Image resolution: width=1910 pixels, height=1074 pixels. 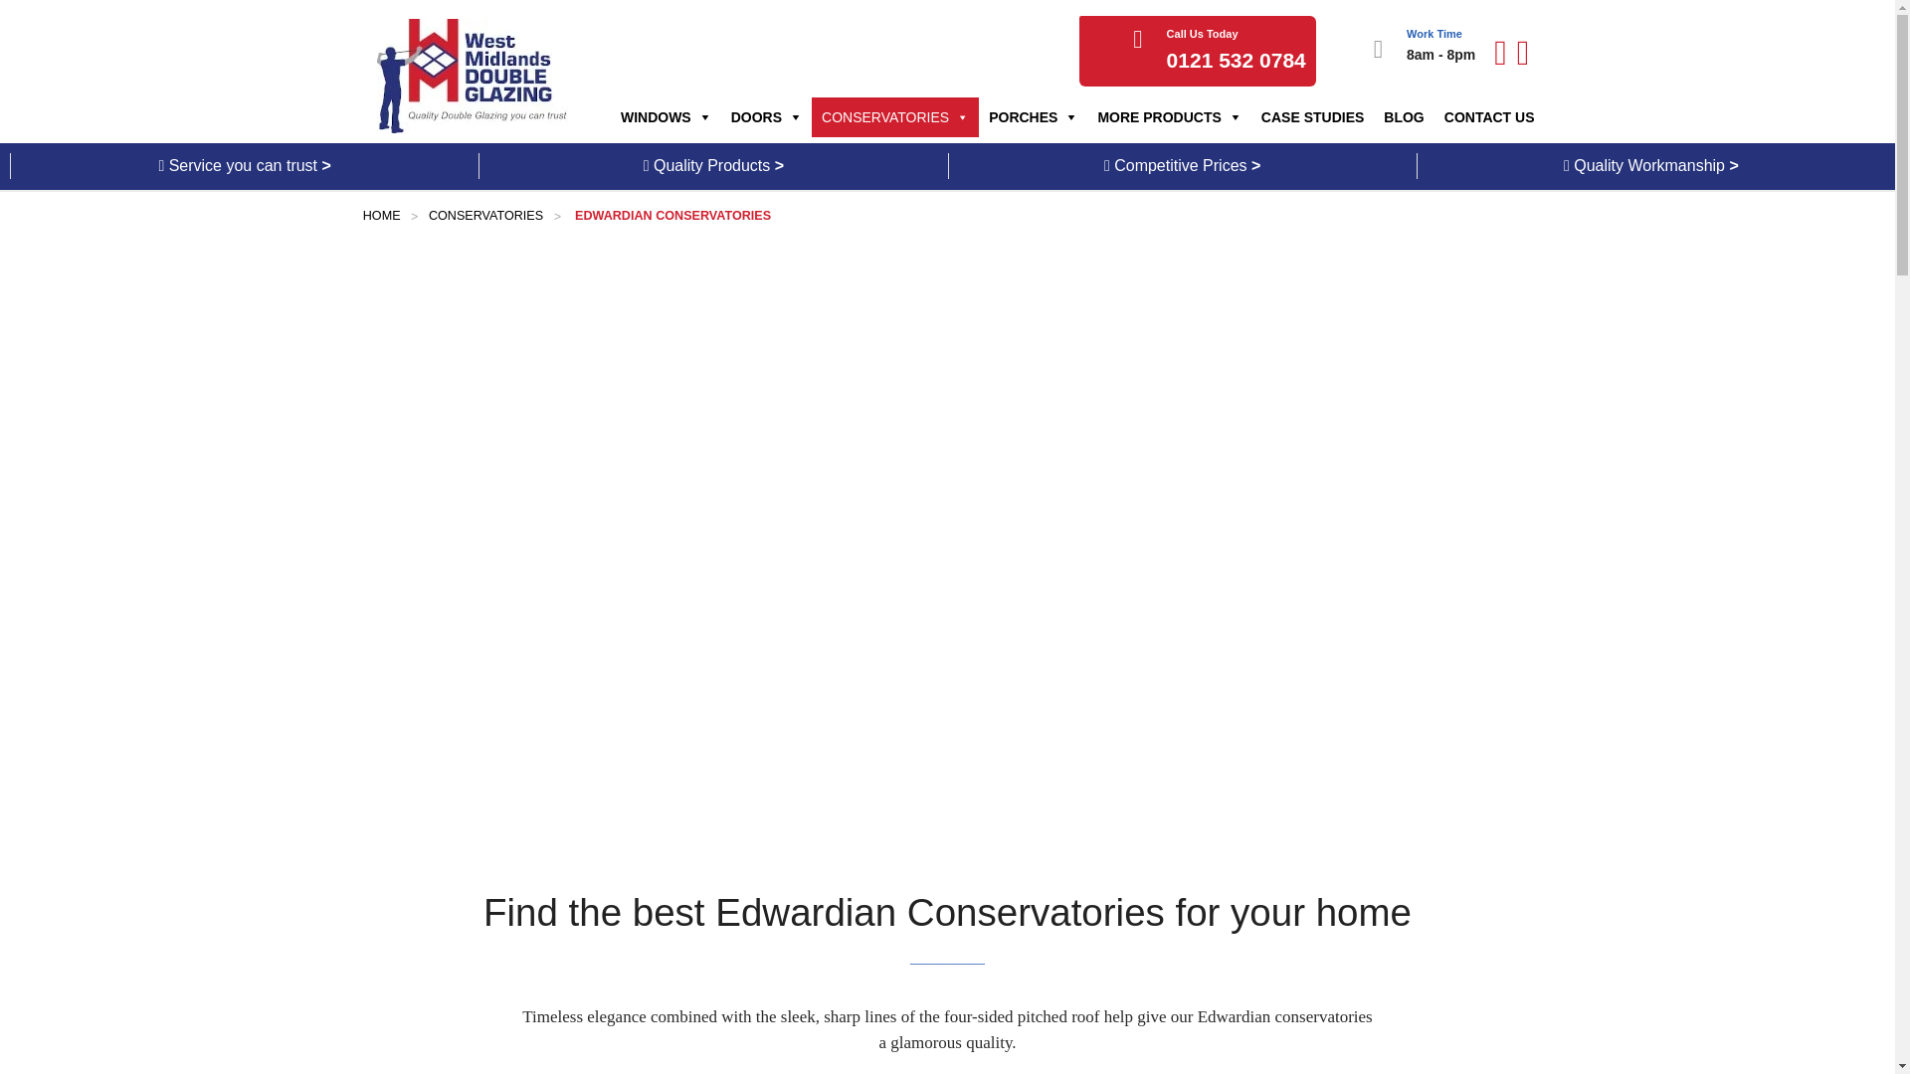 I want to click on Edwardian Conservatories, so click(x=670, y=215).